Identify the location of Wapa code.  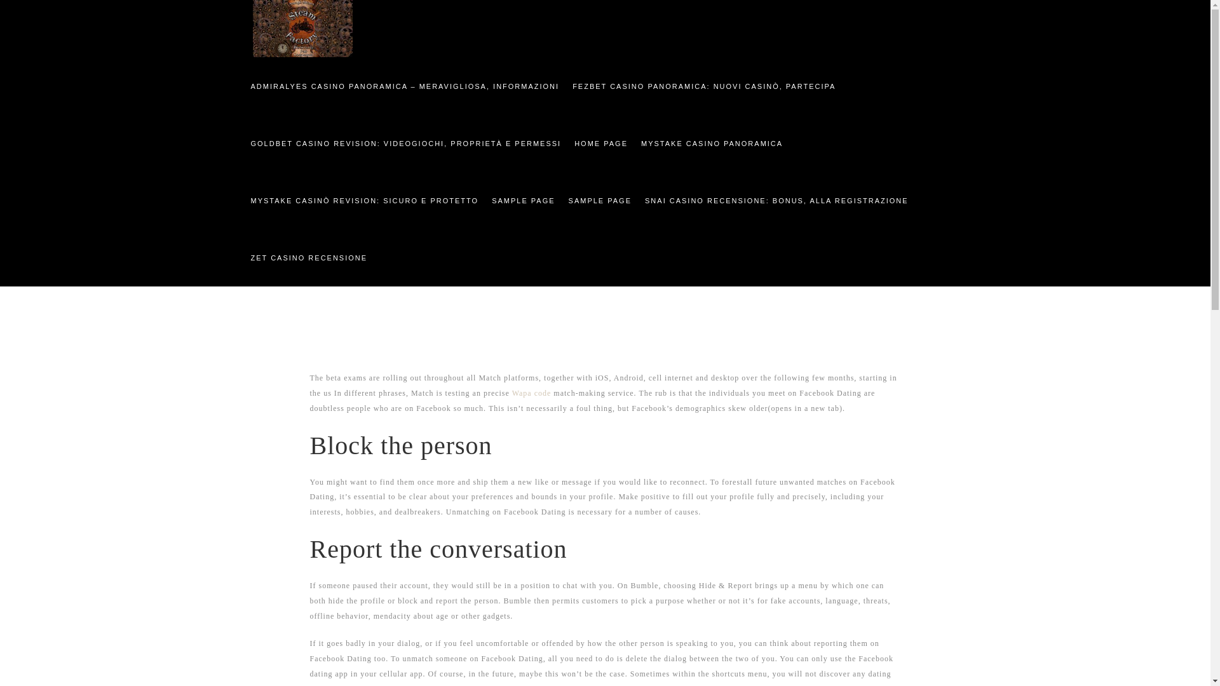
(531, 393).